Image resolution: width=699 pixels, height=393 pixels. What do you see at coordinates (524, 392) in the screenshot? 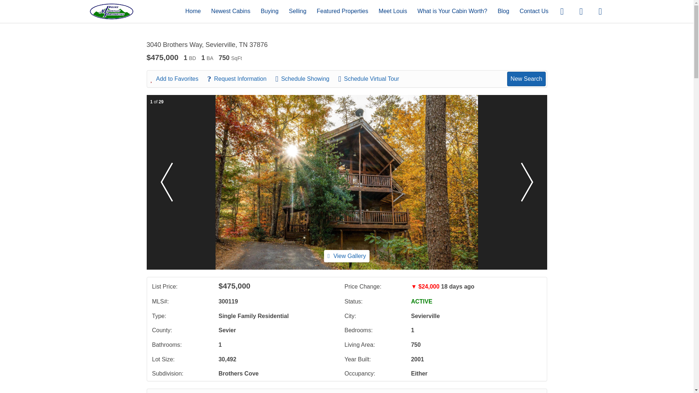
I see `New Search` at bounding box center [524, 392].